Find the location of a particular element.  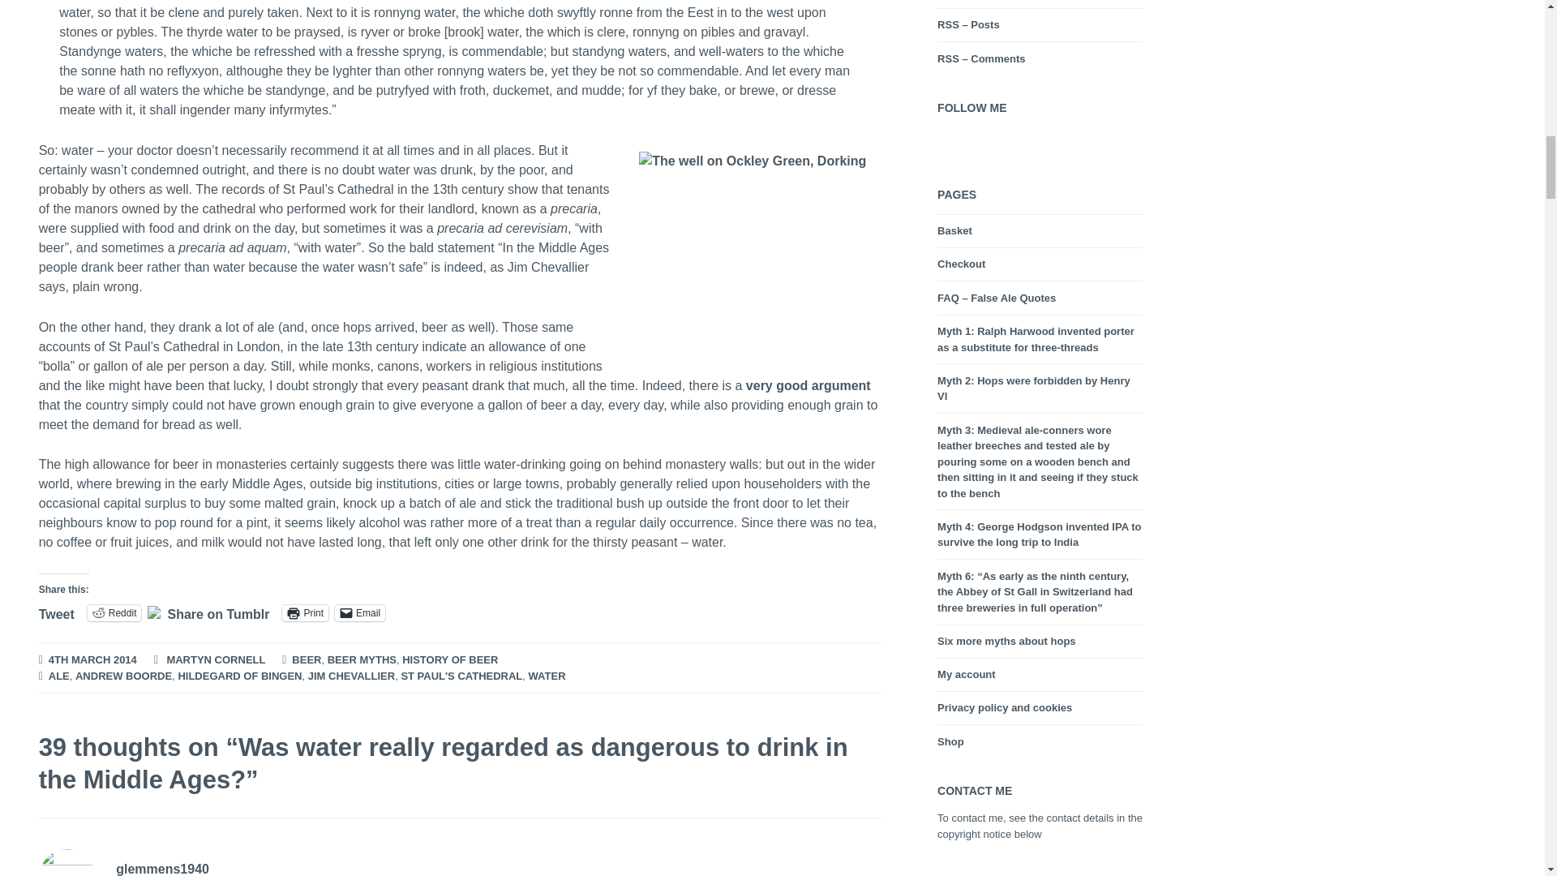

Click to share on Reddit is located at coordinates (114, 613).